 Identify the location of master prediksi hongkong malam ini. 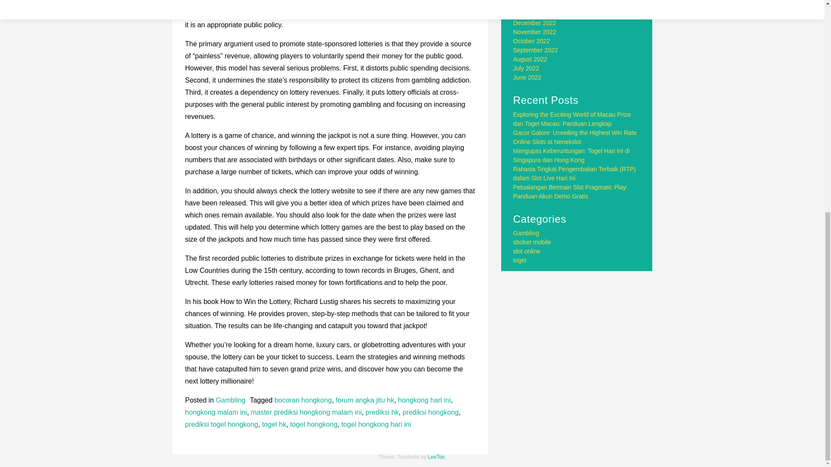
(306, 413).